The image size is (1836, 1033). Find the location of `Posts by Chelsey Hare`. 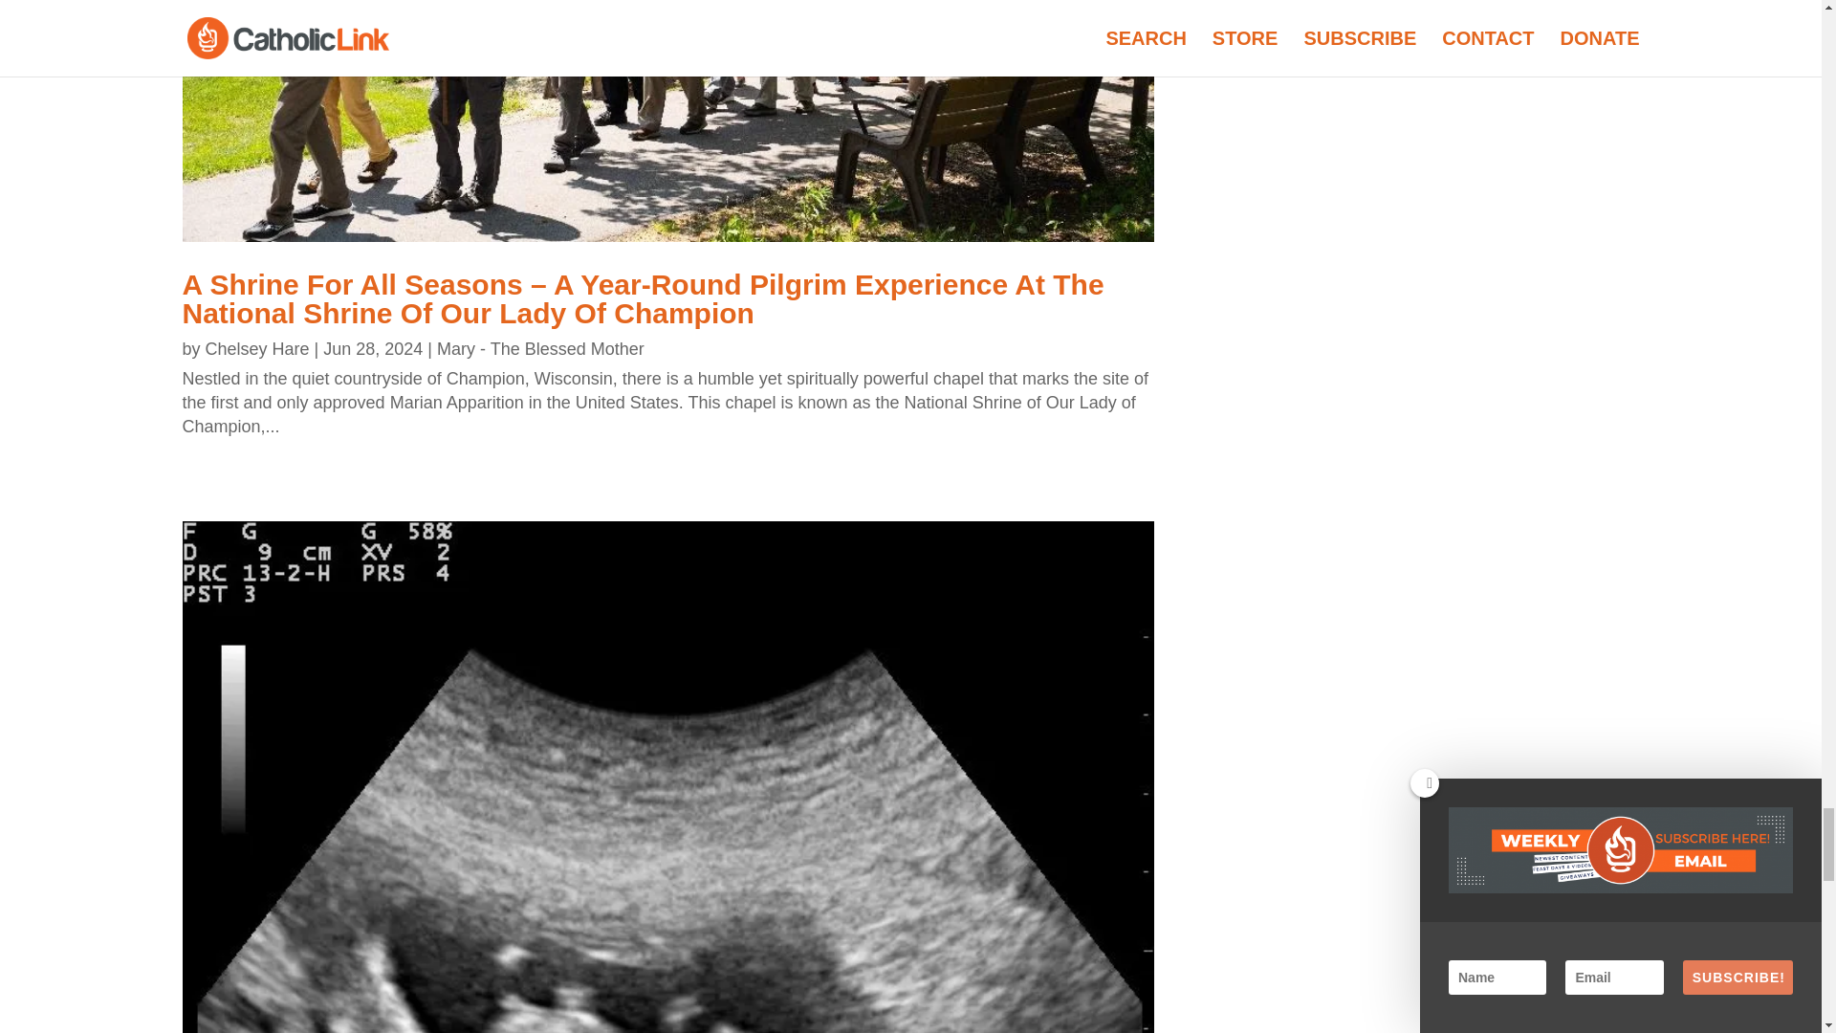

Posts by Chelsey Hare is located at coordinates (258, 348).